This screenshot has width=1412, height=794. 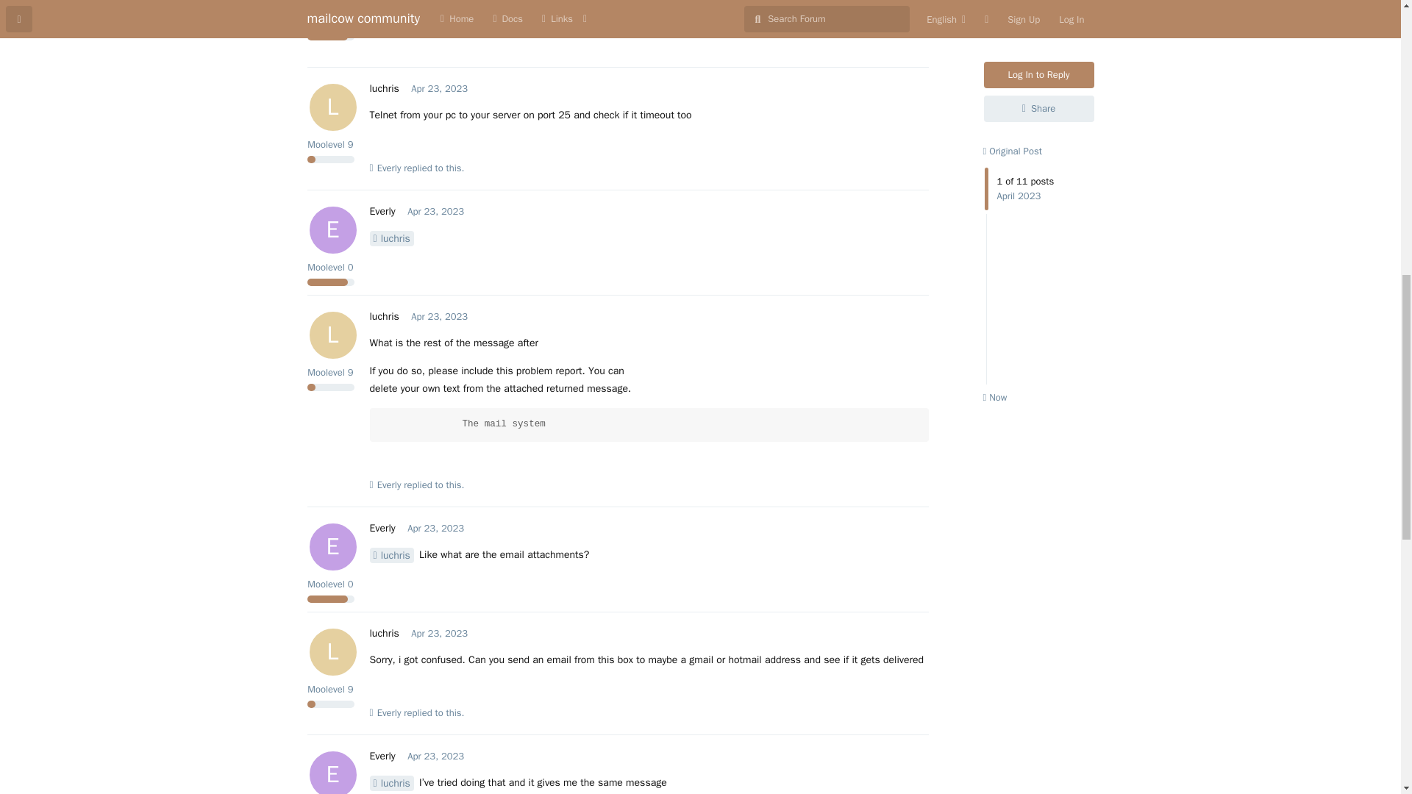 What do you see at coordinates (435, 528) in the screenshot?
I see `Sunday, April 23, 2023 5:02 AM` at bounding box center [435, 528].